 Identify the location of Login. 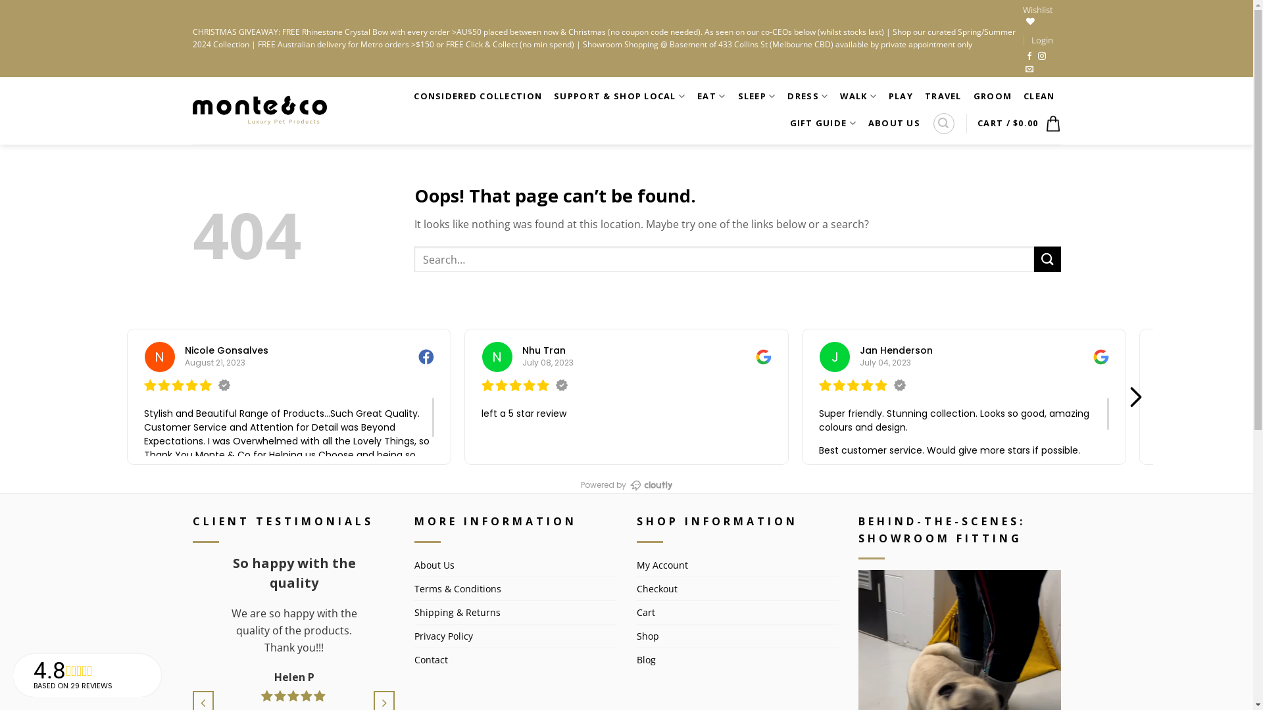
(1042, 40).